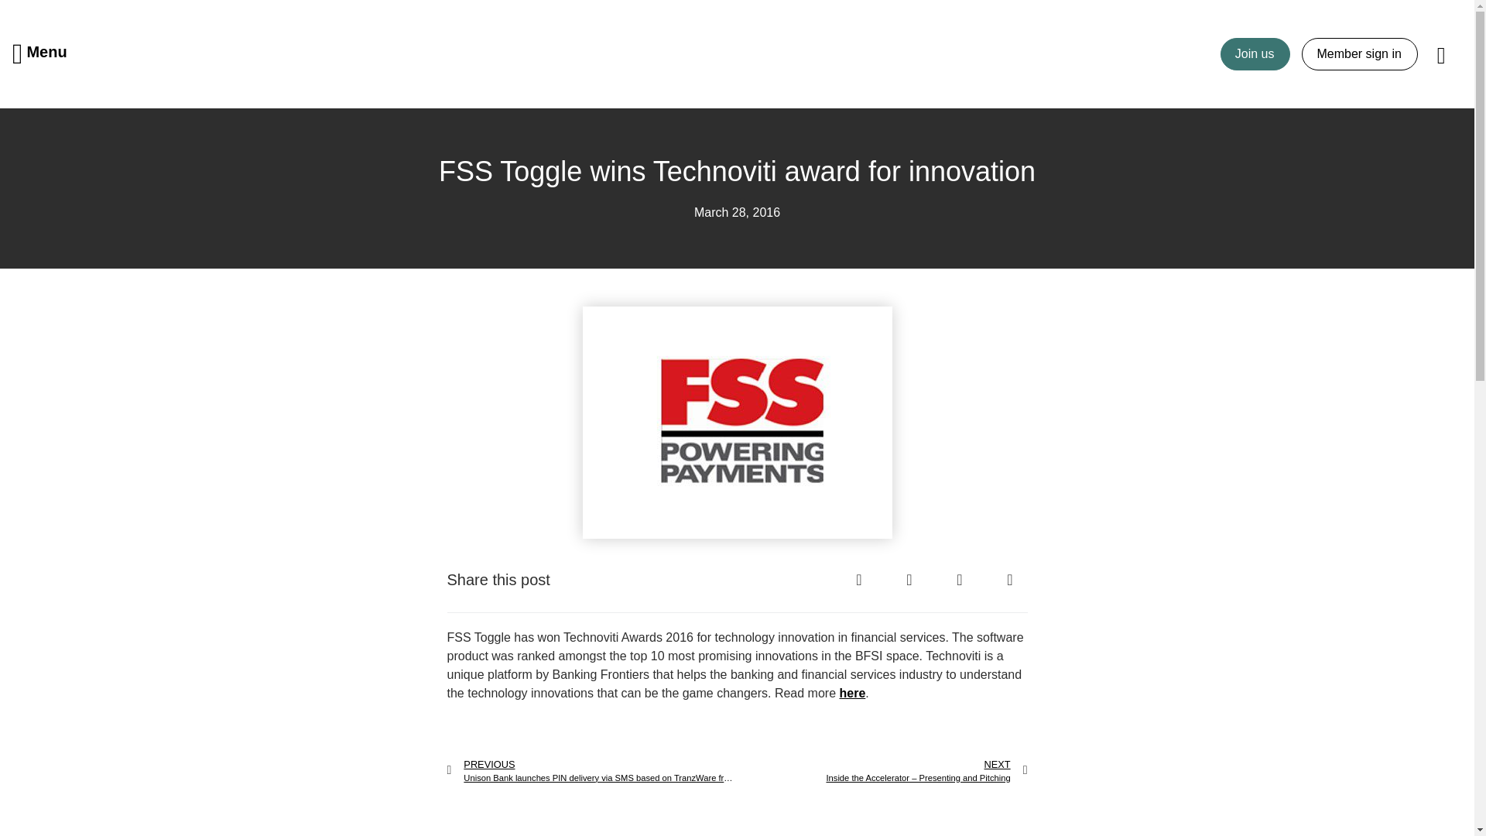  I want to click on Join us, so click(1255, 53).